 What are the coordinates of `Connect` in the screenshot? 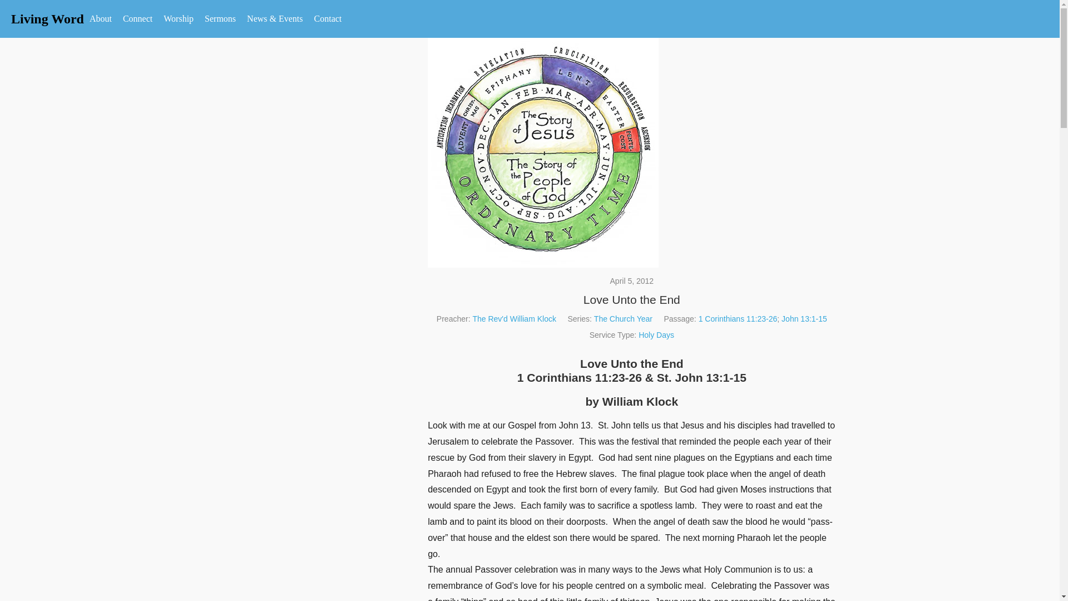 It's located at (138, 19).